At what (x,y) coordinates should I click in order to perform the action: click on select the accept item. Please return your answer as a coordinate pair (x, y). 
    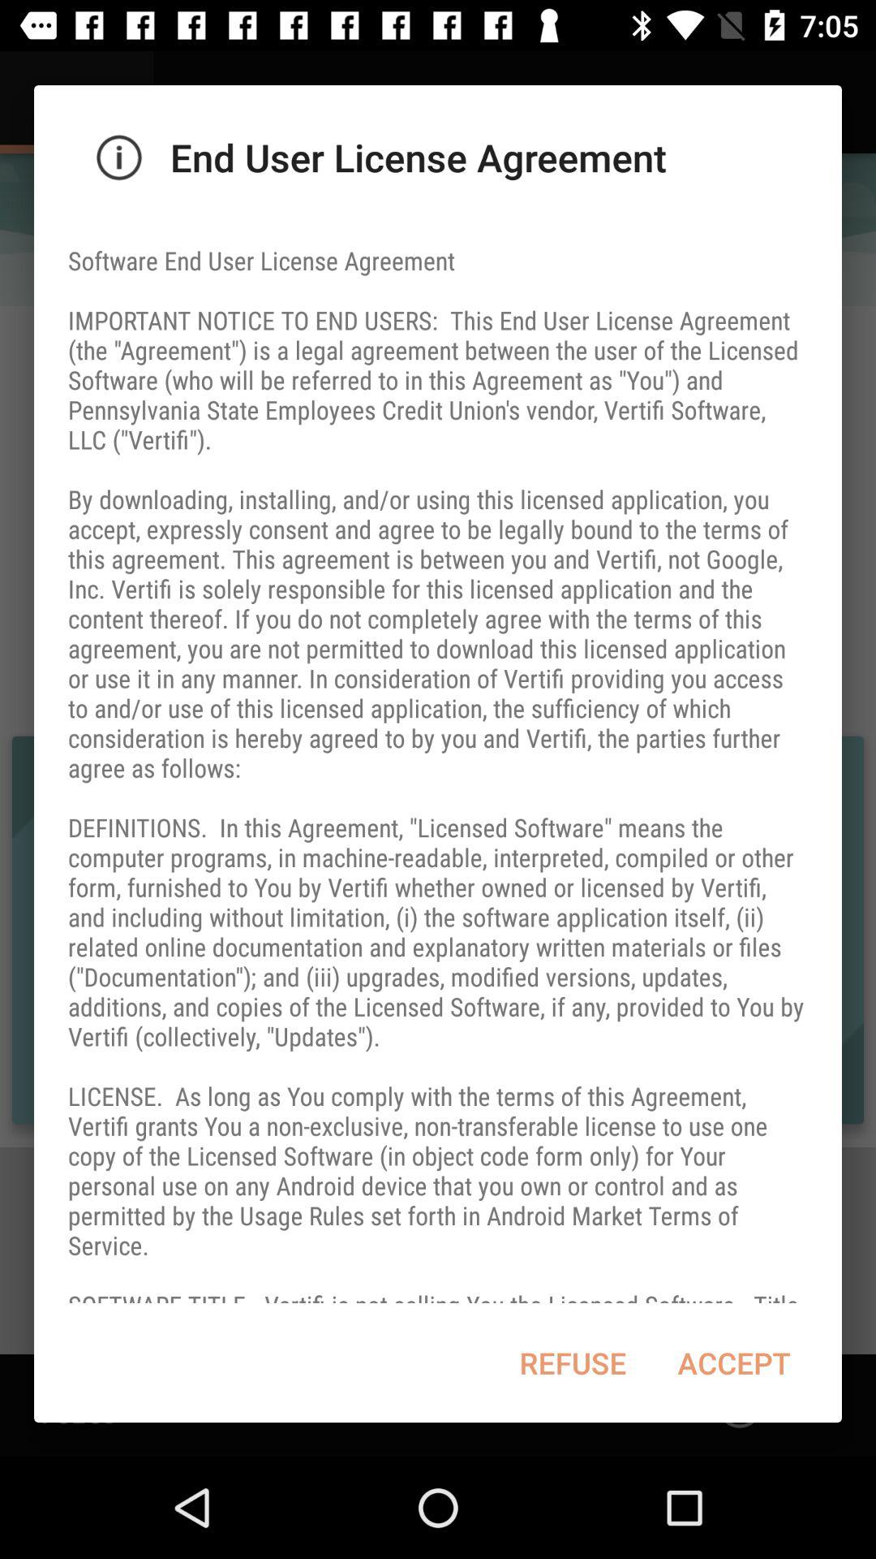
    Looking at the image, I should click on (733, 1363).